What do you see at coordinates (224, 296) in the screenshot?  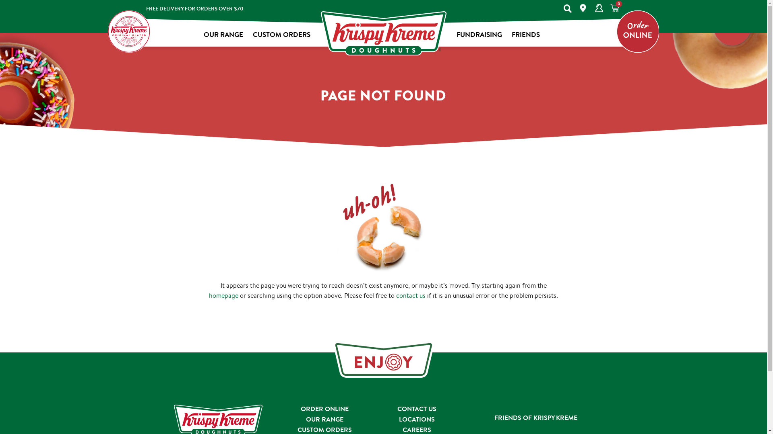 I see `homepage` at bounding box center [224, 296].